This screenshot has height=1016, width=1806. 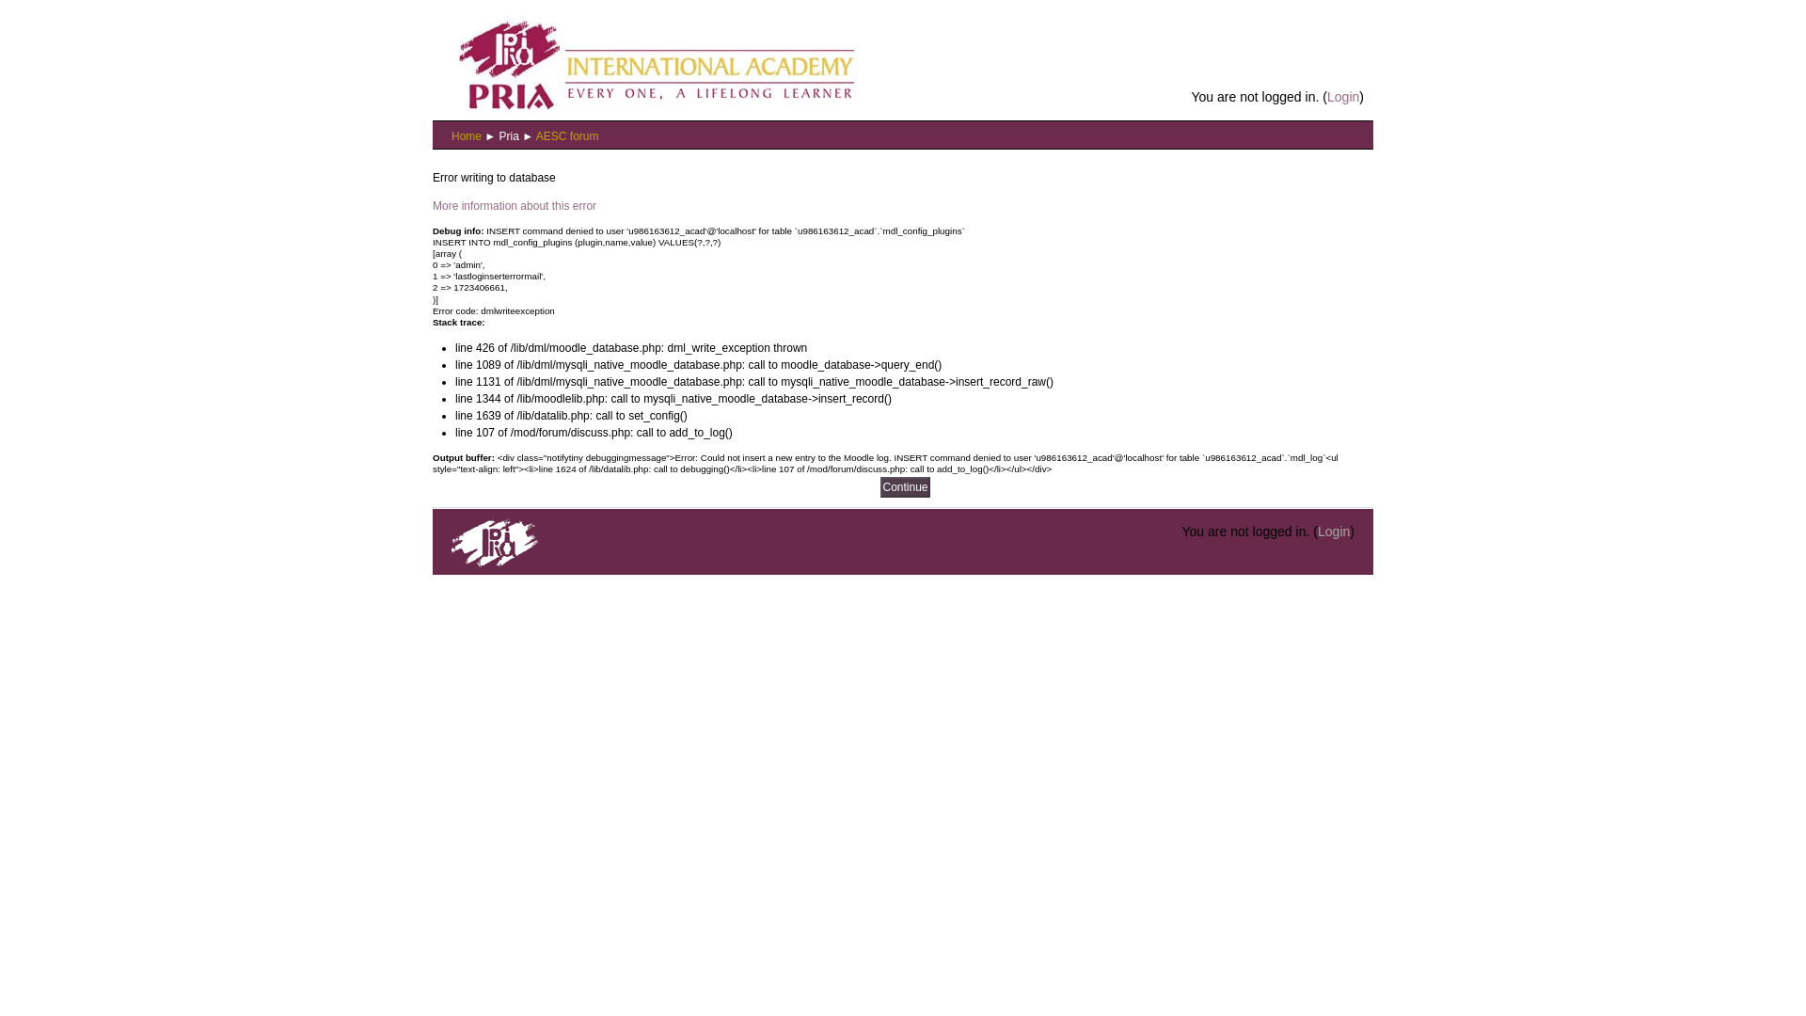 What do you see at coordinates (467, 136) in the screenshot?
I see `Home` at bounding box center [467, 136].